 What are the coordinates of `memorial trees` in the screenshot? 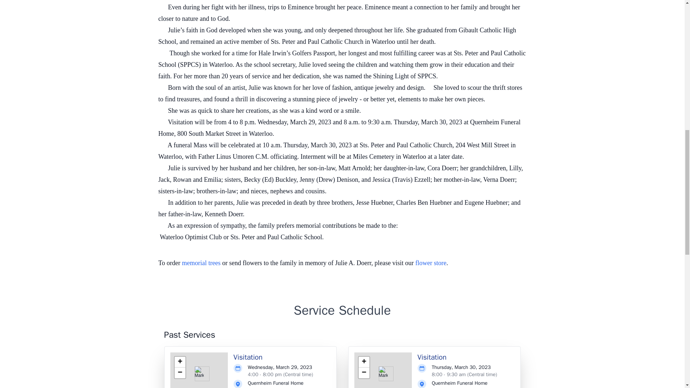 It's located at (201, 263).